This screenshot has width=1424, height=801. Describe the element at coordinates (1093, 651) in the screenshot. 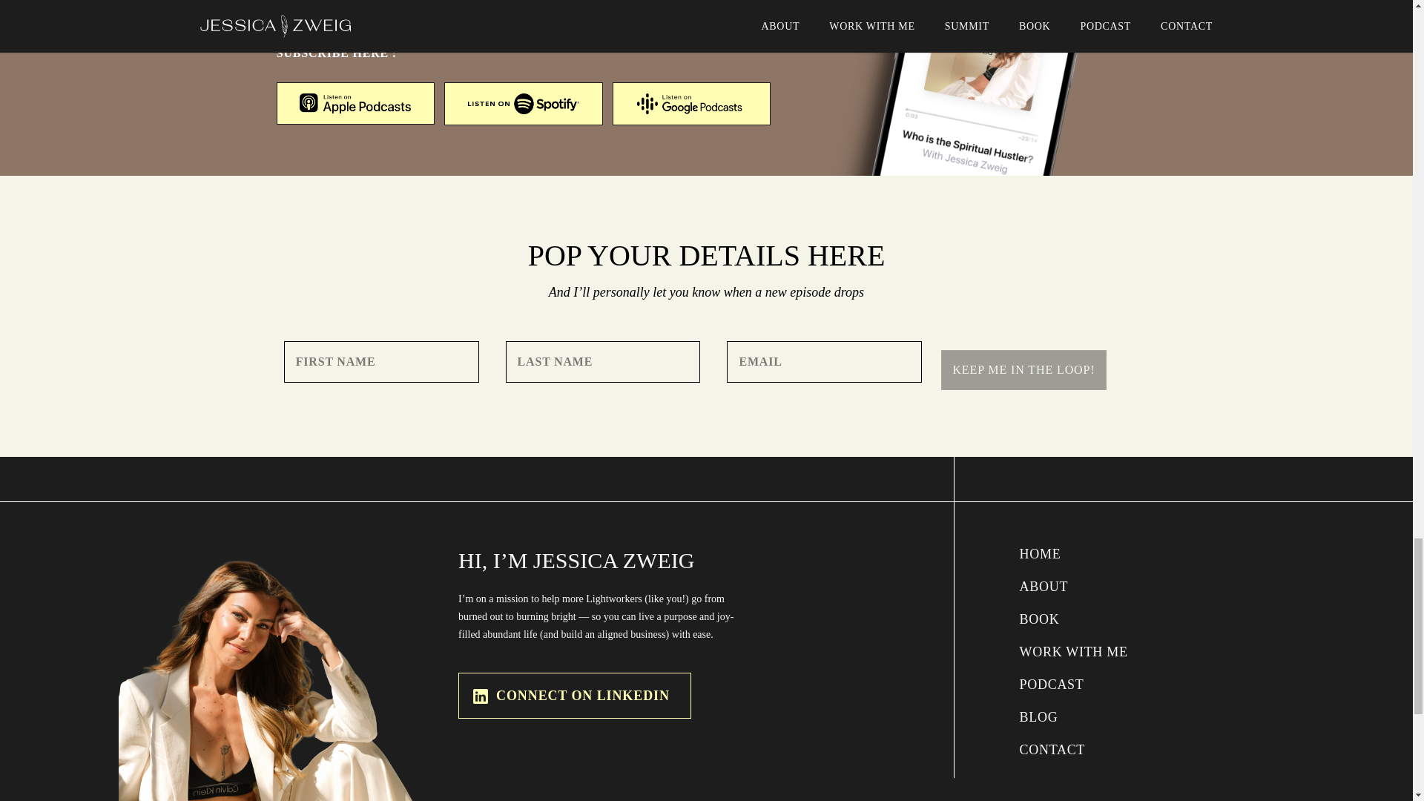

I see `WORK WITH ME` at that location.